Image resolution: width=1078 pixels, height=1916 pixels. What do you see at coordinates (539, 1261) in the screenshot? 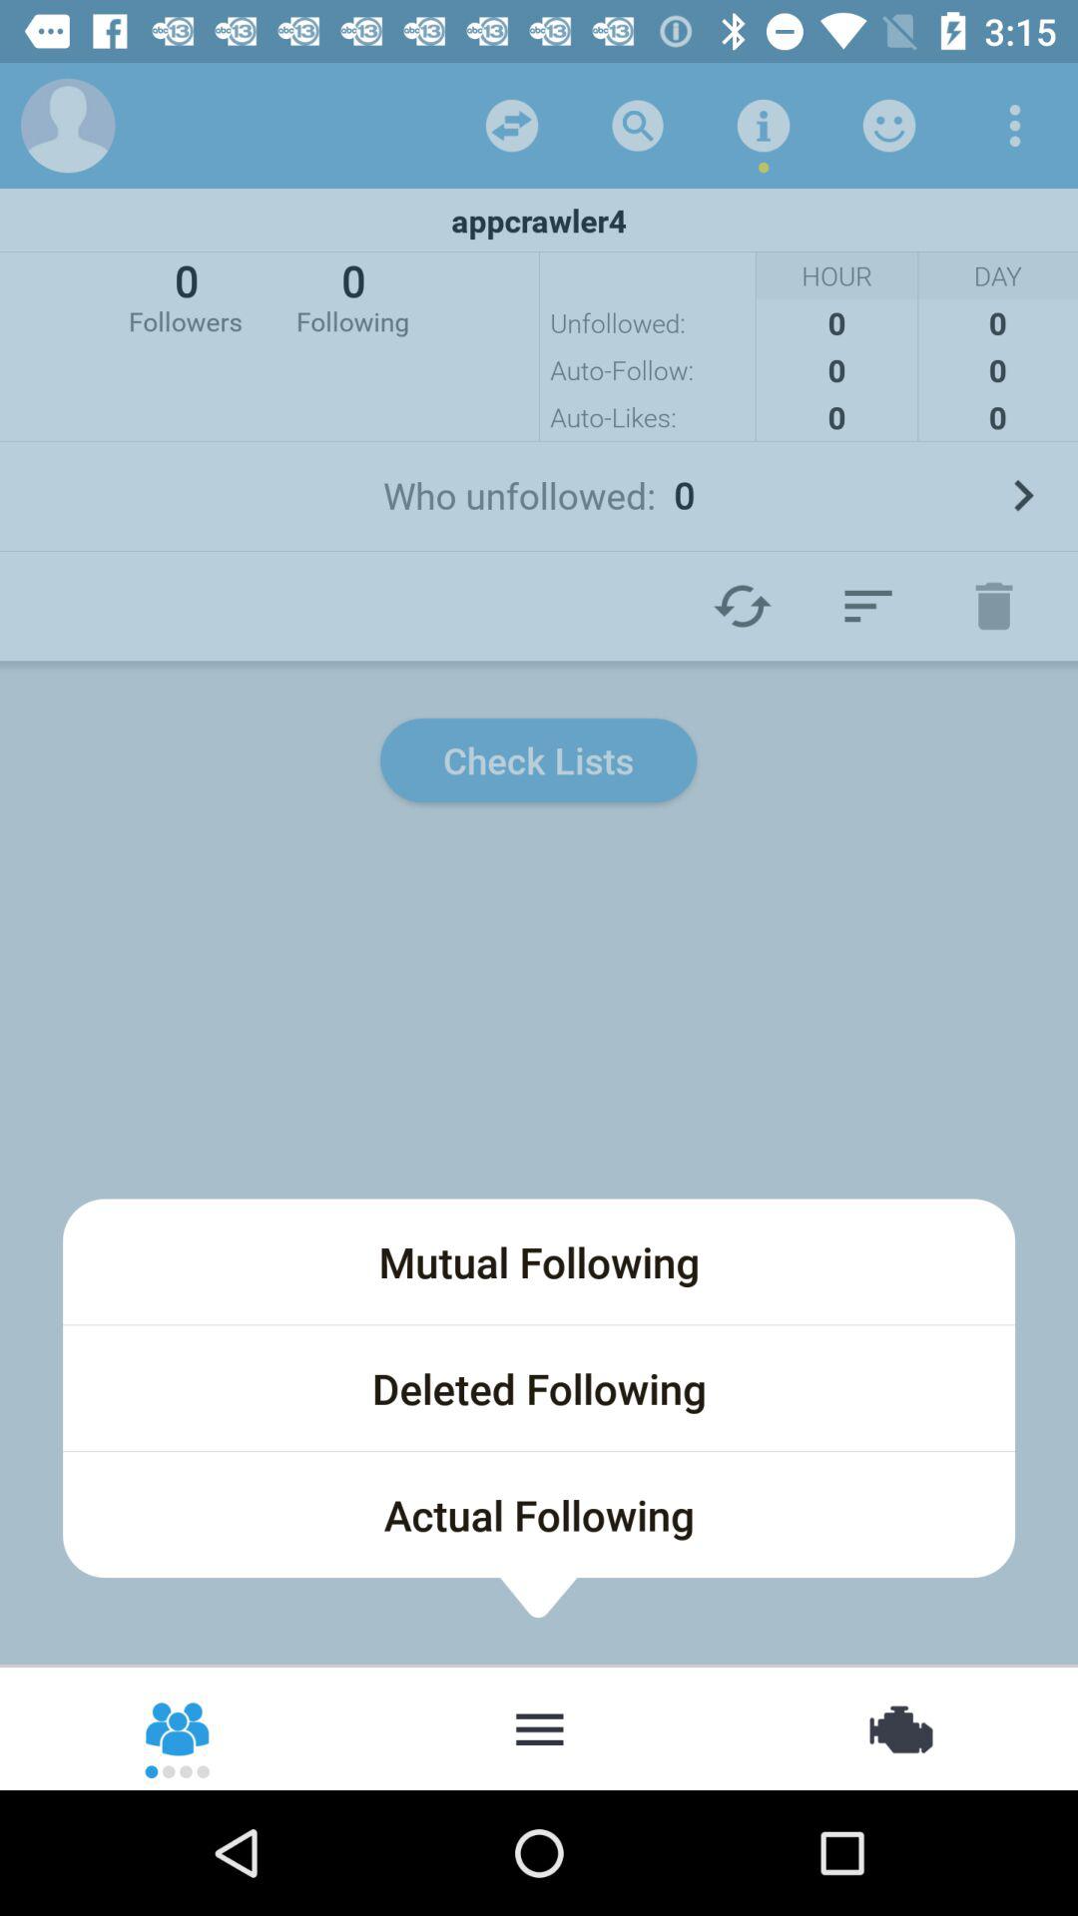
I see `launch the icon below the check lists item` at bounding box center [539, 1261].